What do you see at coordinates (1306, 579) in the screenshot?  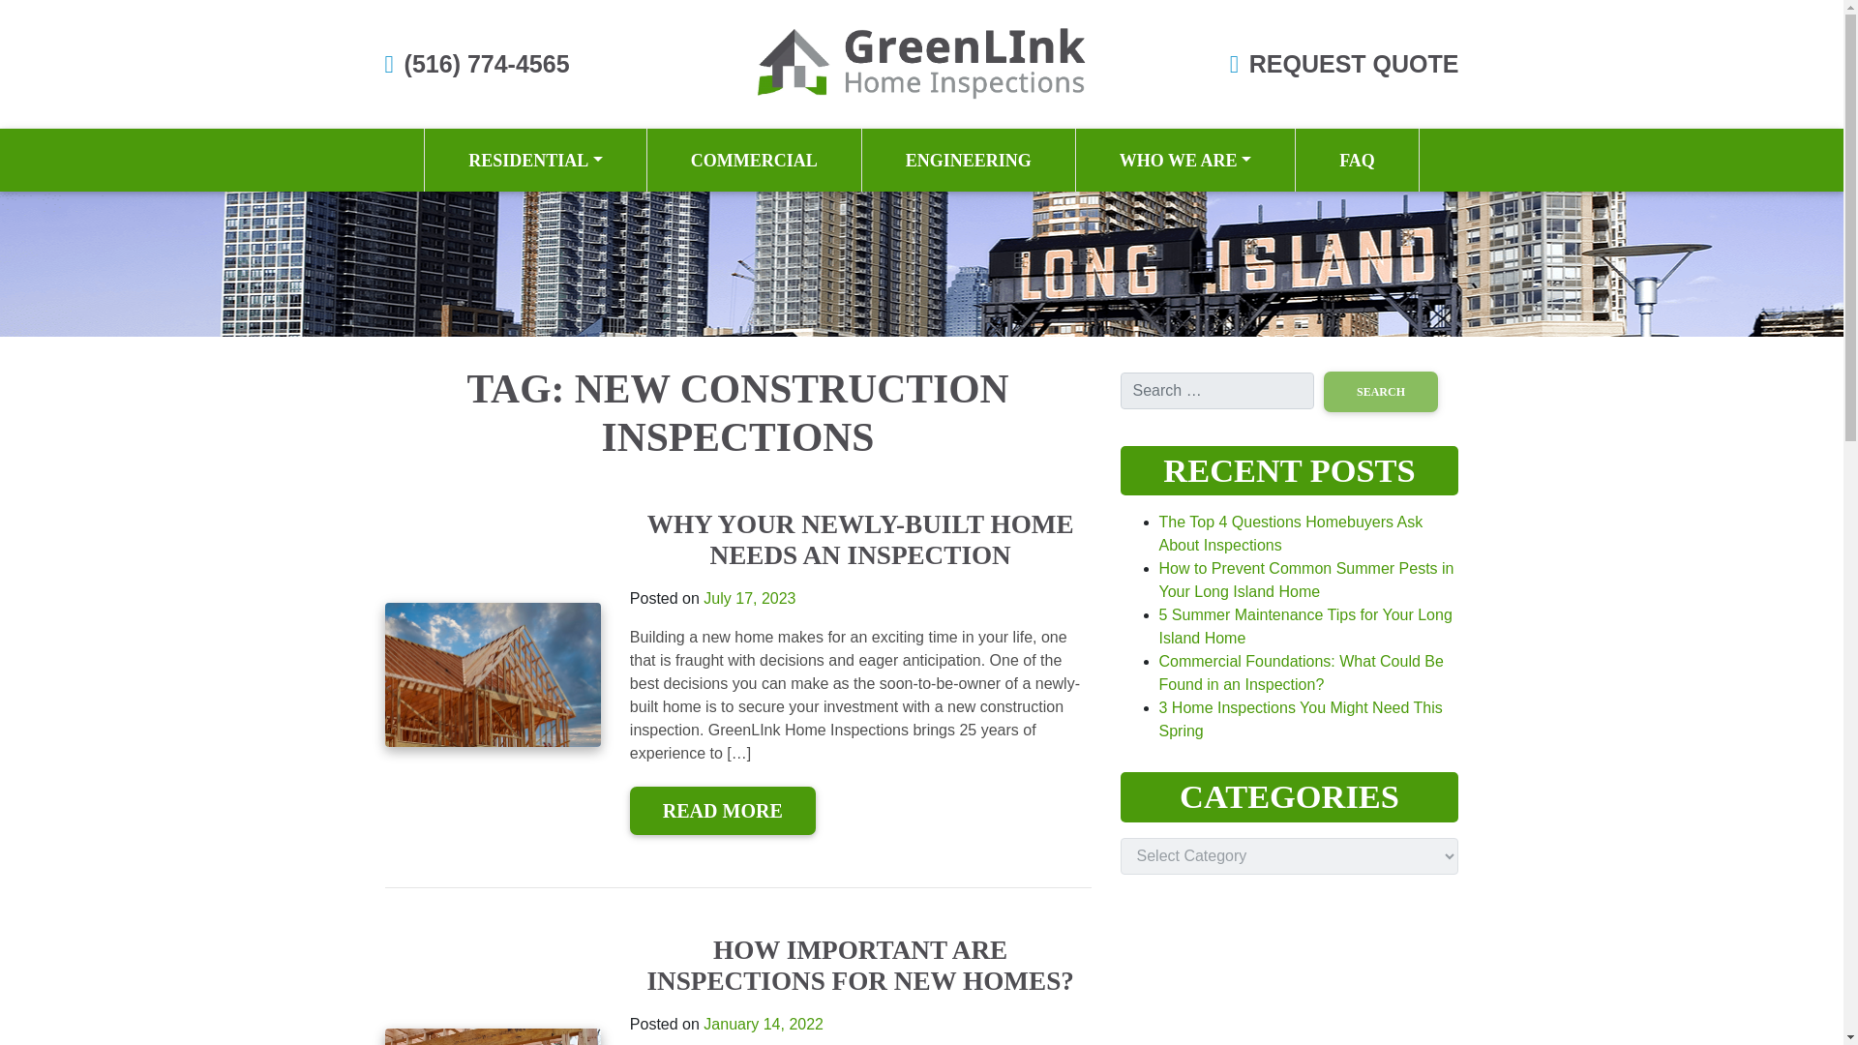 I see `How to Prevent Common Summer Pests in Your Long Island Home` at bounding box center [1306, 579].